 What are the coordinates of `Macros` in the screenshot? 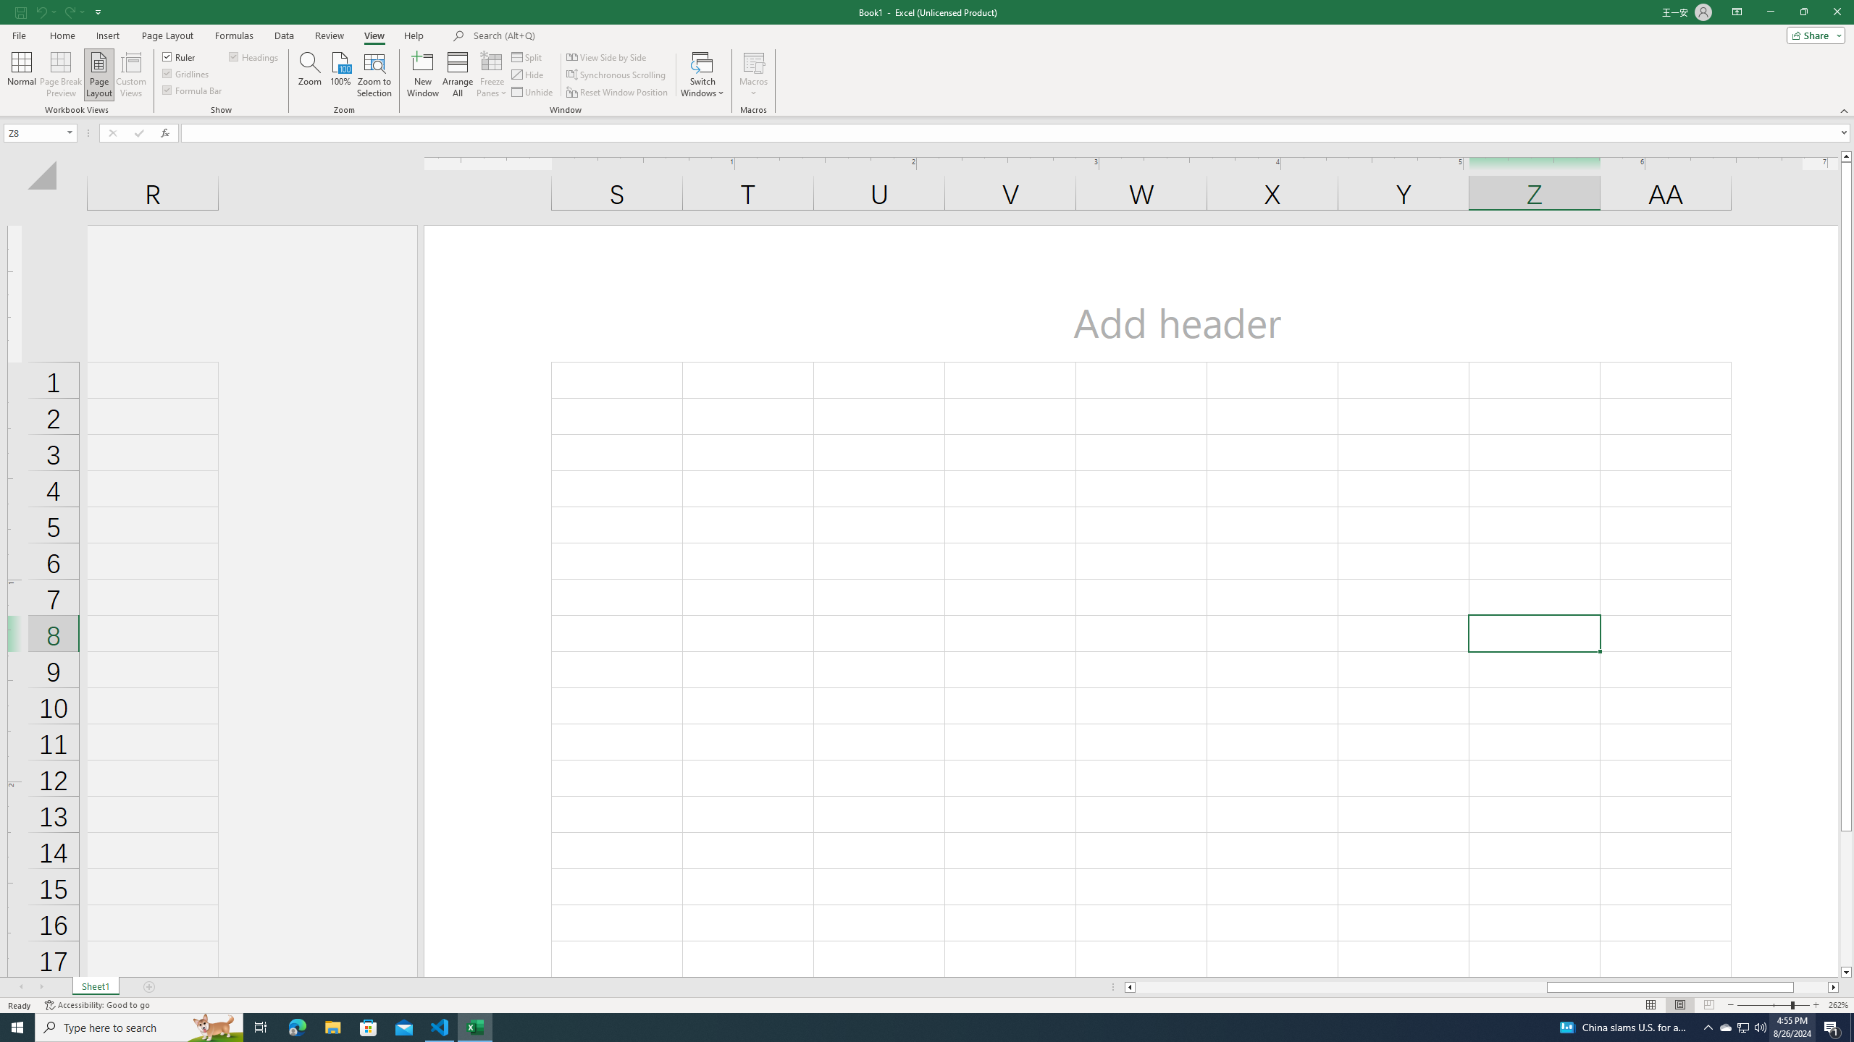 It's located at (753, 75).